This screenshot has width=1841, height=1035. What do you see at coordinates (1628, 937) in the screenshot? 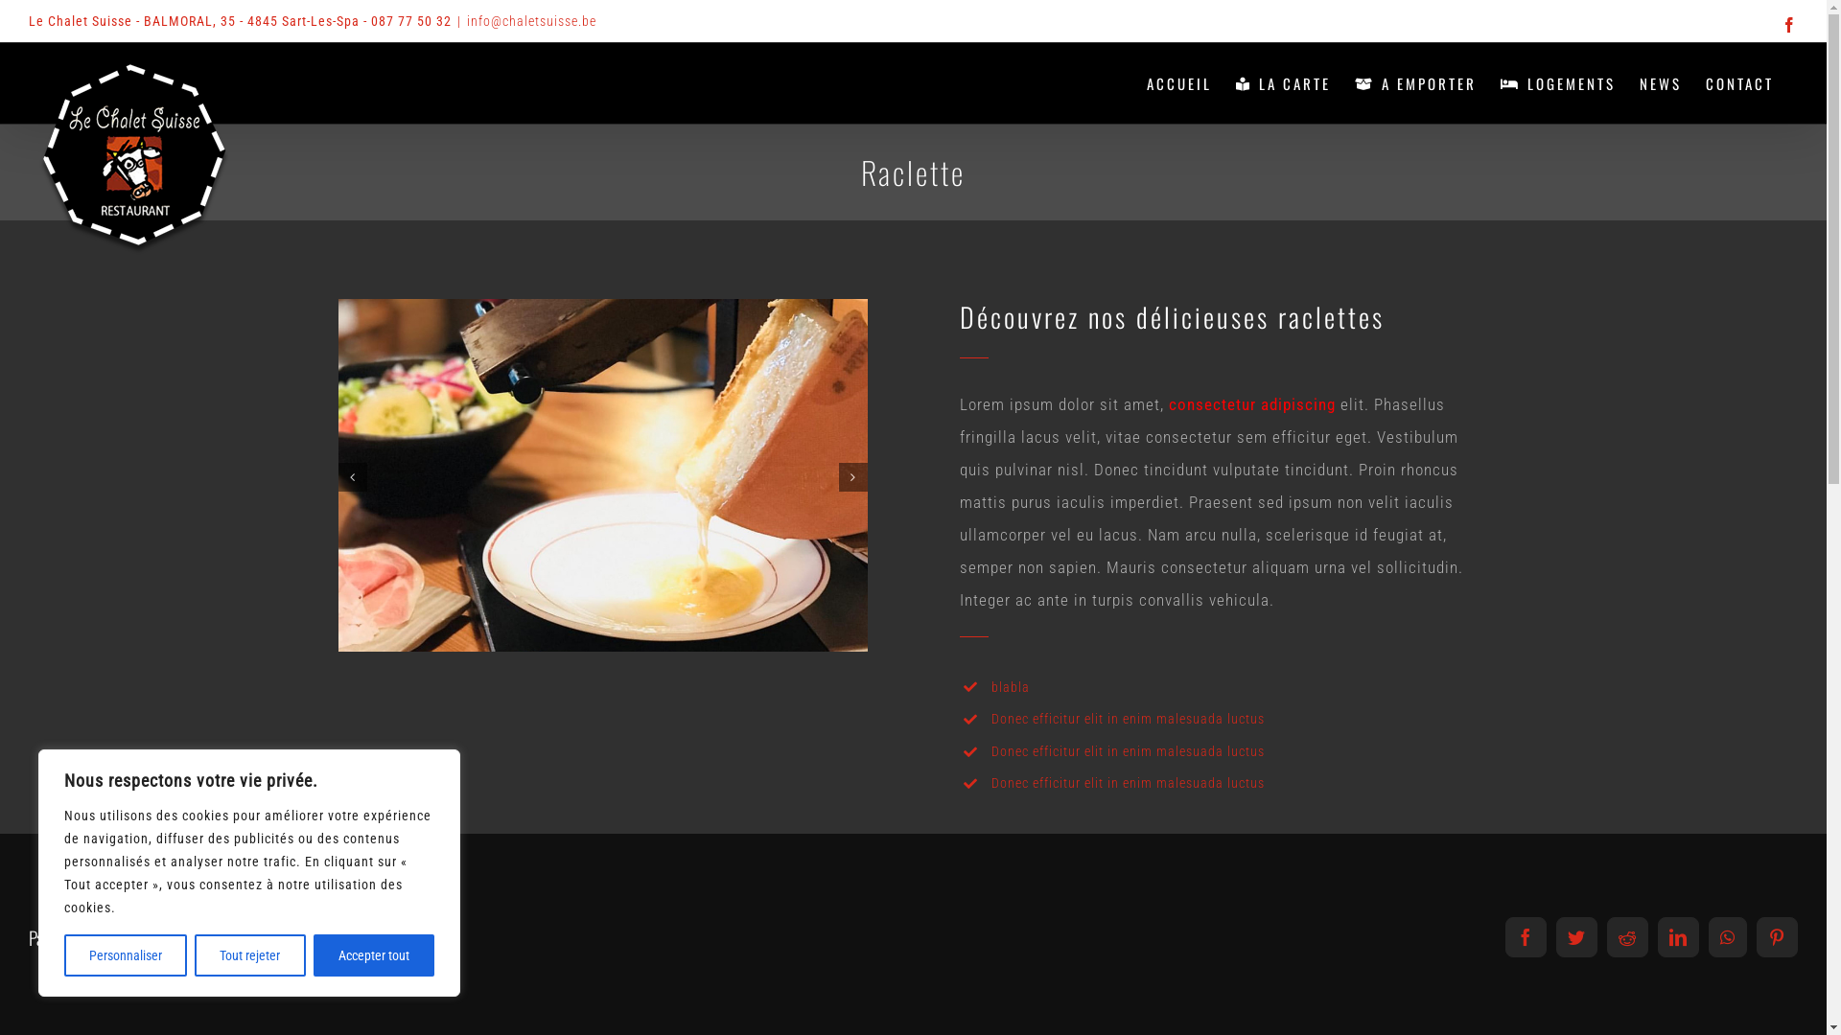
I see `Reddit` at bounding box center [1628, 937].